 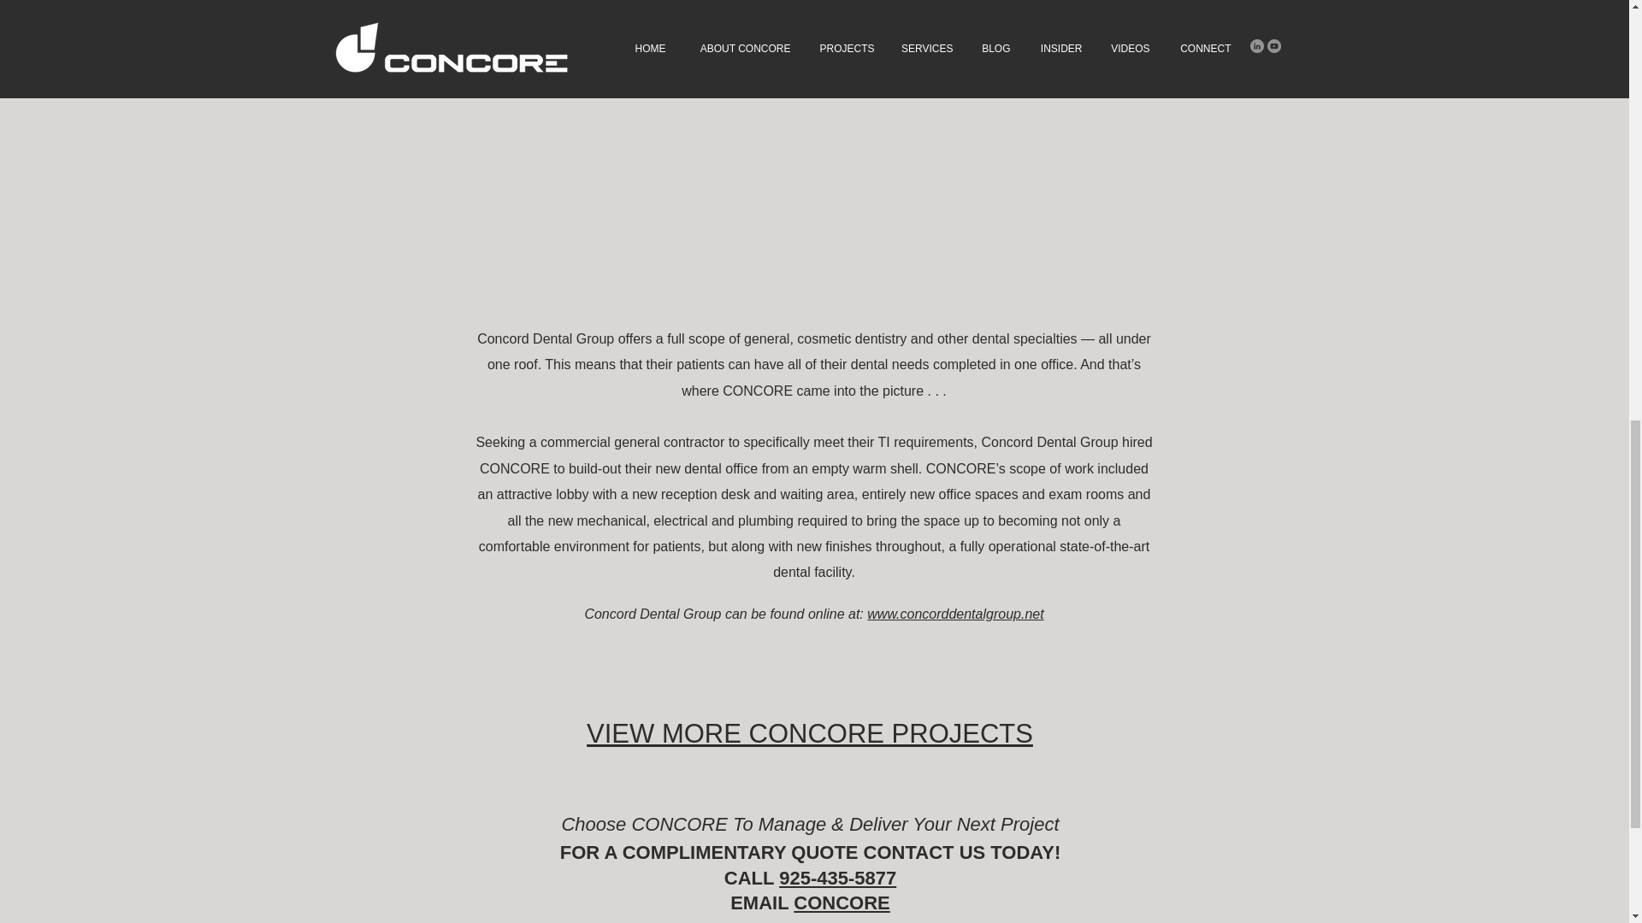 I want to click on CONCORE, so click(x=842, y=902).